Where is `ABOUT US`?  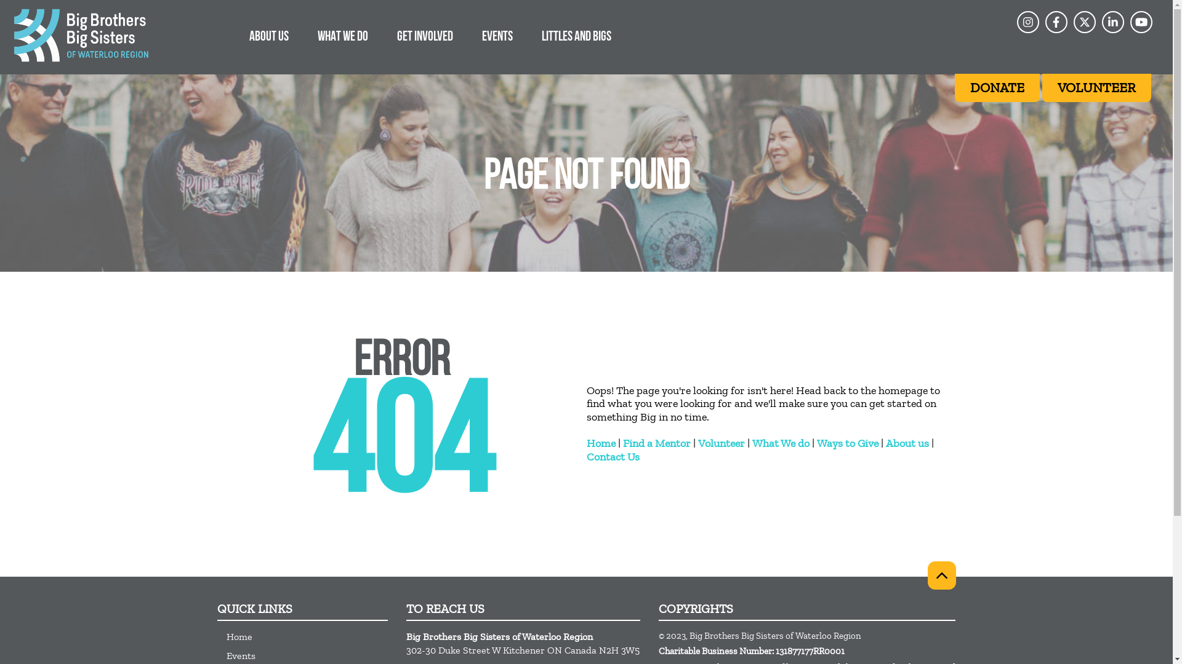
ABOUT US is located at coordinates (269, 36).